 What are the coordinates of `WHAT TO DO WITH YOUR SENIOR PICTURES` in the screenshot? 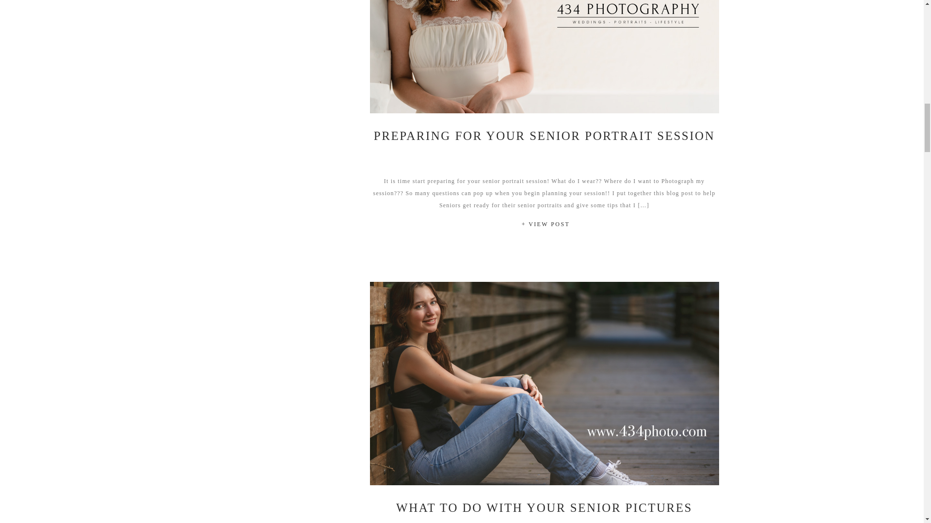 It's located at (544, 508).